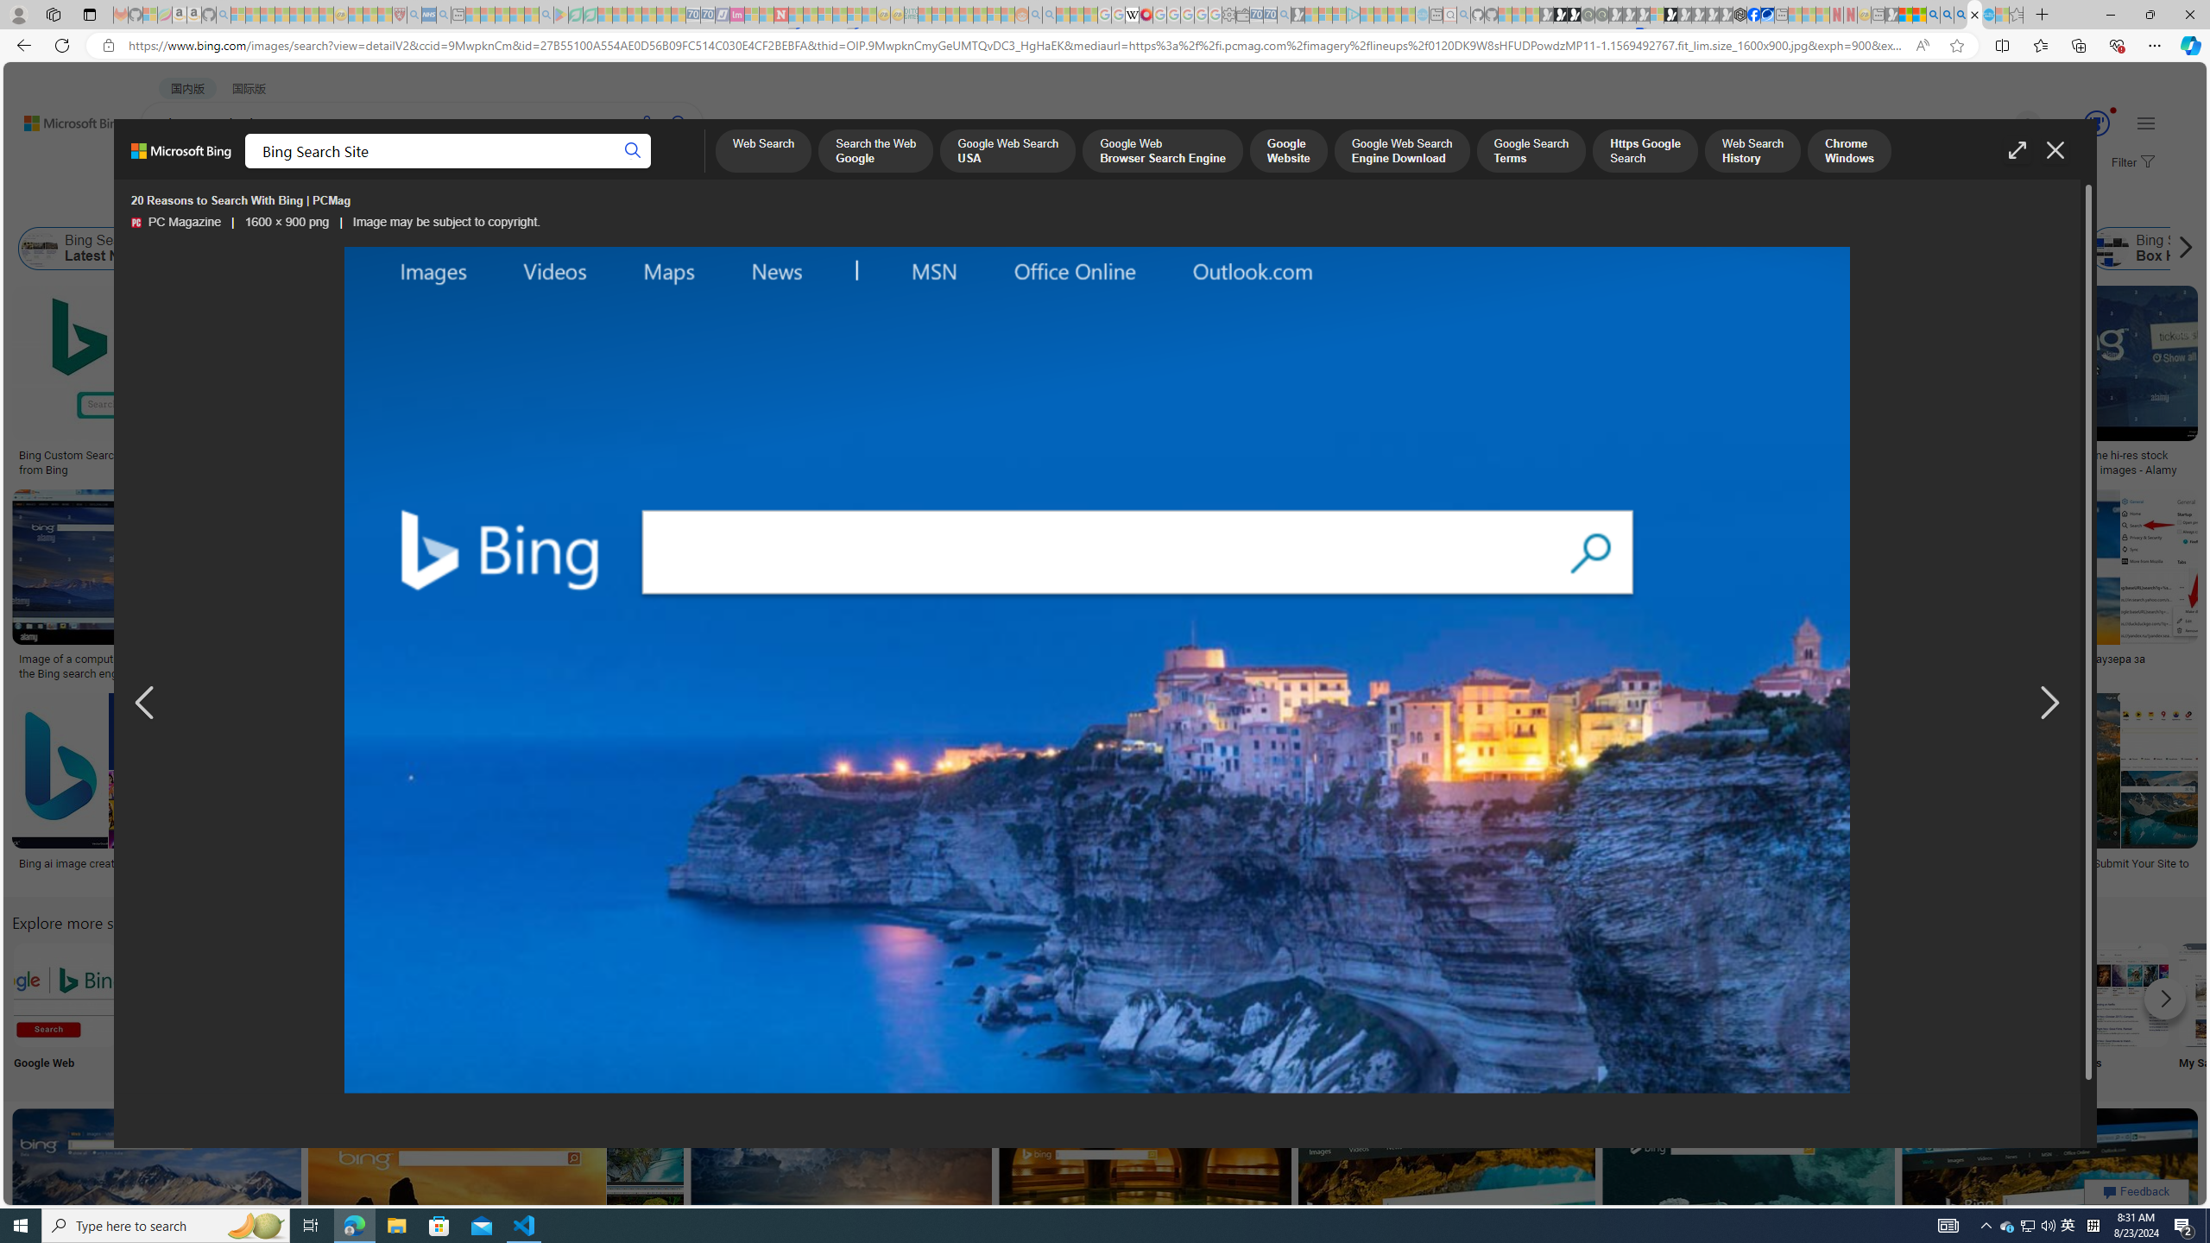 This screenshot has width=2210, height=1243. I want to click on Google Web, so click(64, 1010).